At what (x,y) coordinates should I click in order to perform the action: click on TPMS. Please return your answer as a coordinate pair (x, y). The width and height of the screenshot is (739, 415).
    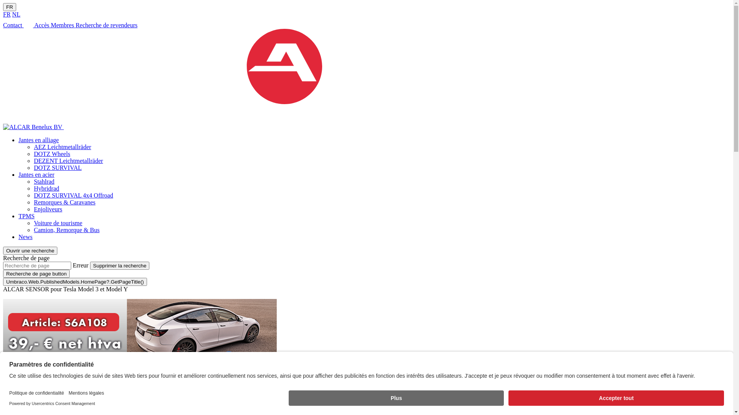
    Looking at the image, I should click on (27, 216).